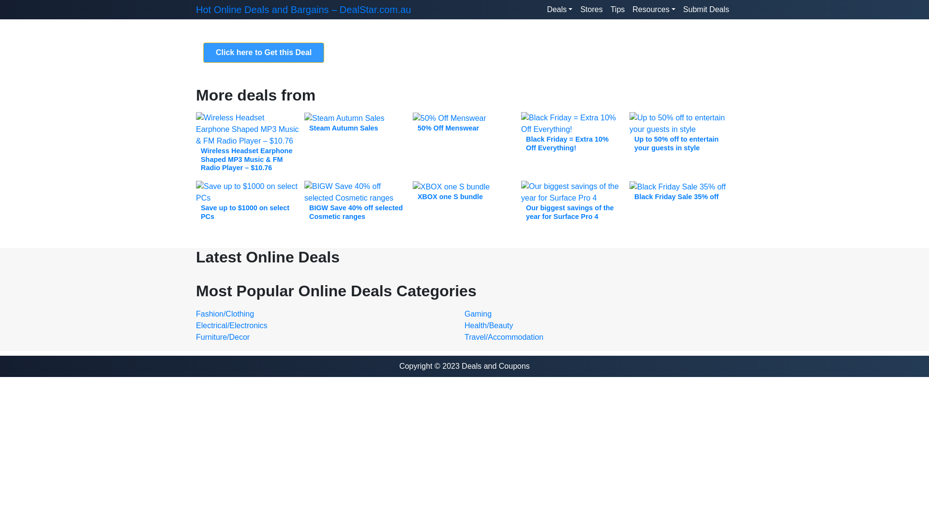 The width and height of the screenshot is (929, 522). What do you see at coordinates (225, 314) in the screenshot?
I see `Fashion/Clothing` at bounding box center [225, 314].